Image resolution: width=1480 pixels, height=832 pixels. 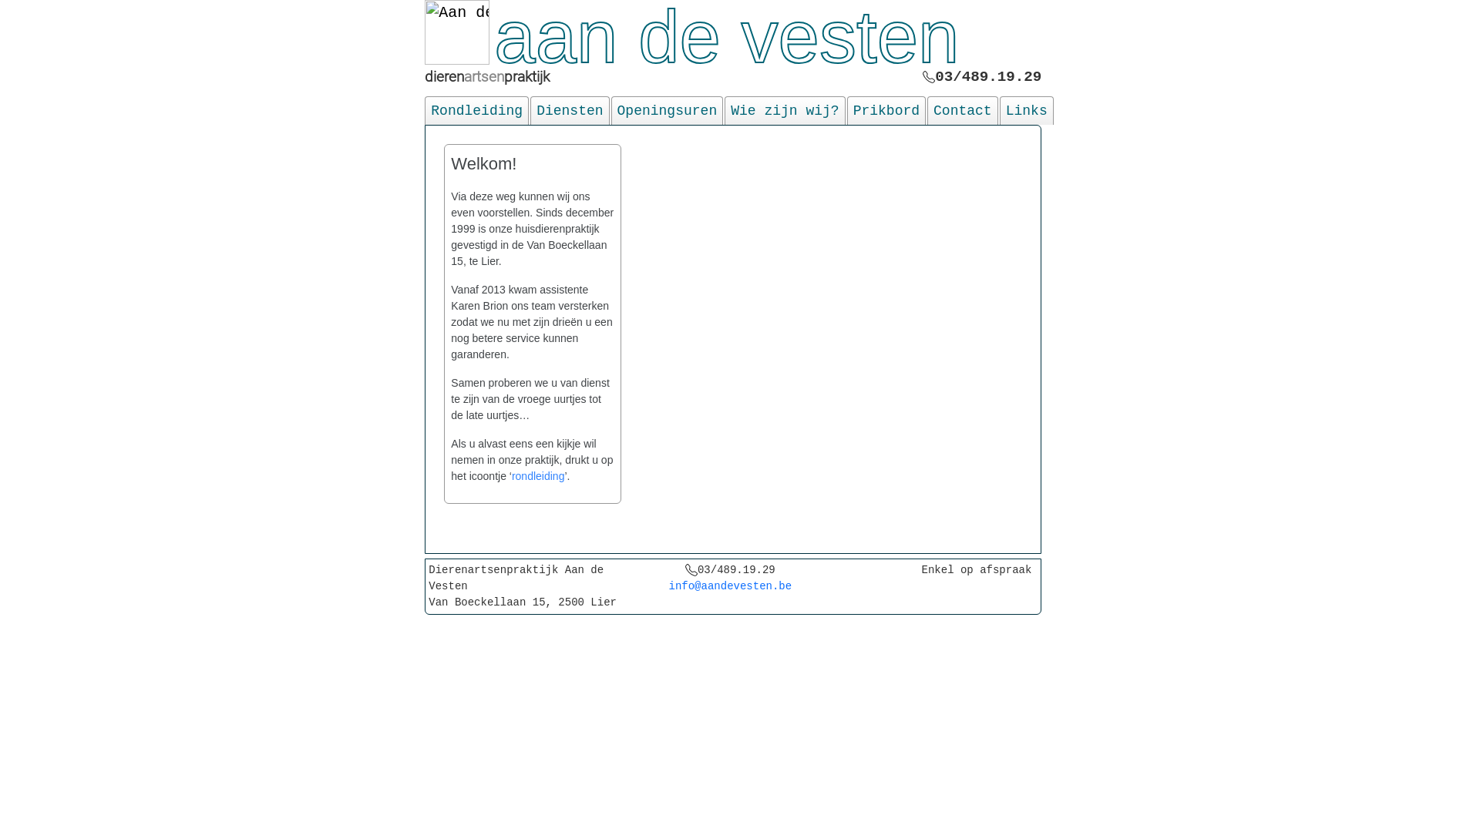 What do you see at coordinates (886, 111) in the screenshot?
I see `Prikbord` at bounding box center [886, 111].